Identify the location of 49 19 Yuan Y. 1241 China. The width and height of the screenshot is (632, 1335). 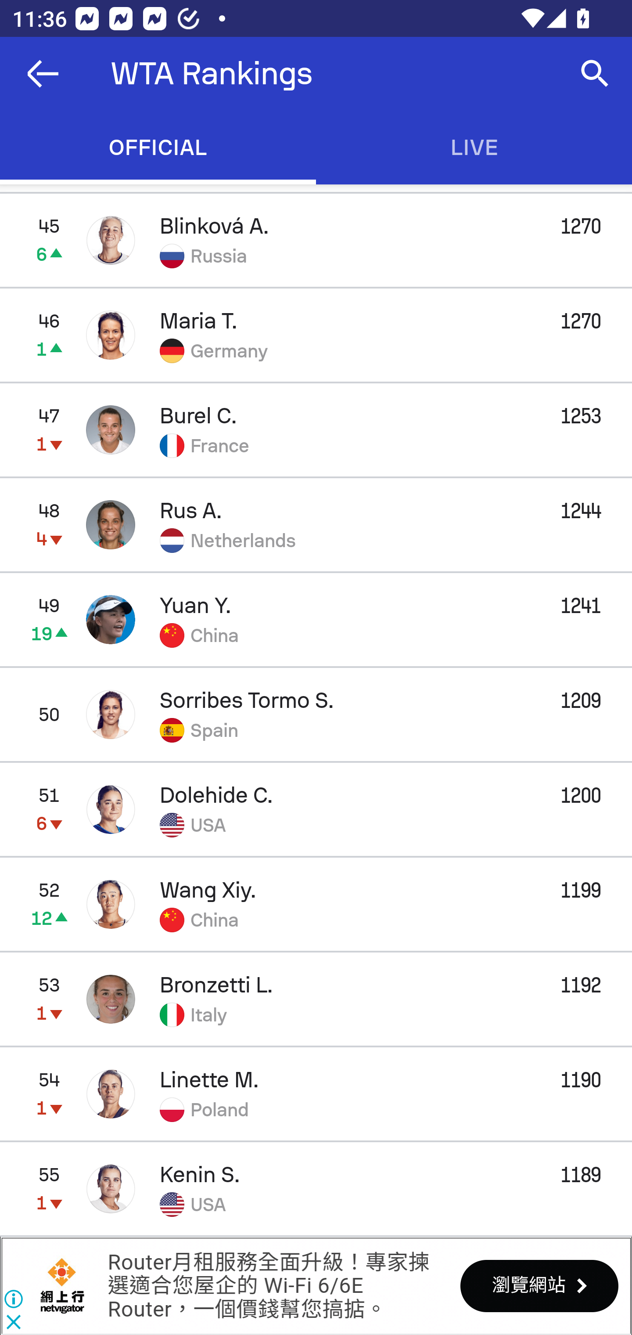
(316, 619).